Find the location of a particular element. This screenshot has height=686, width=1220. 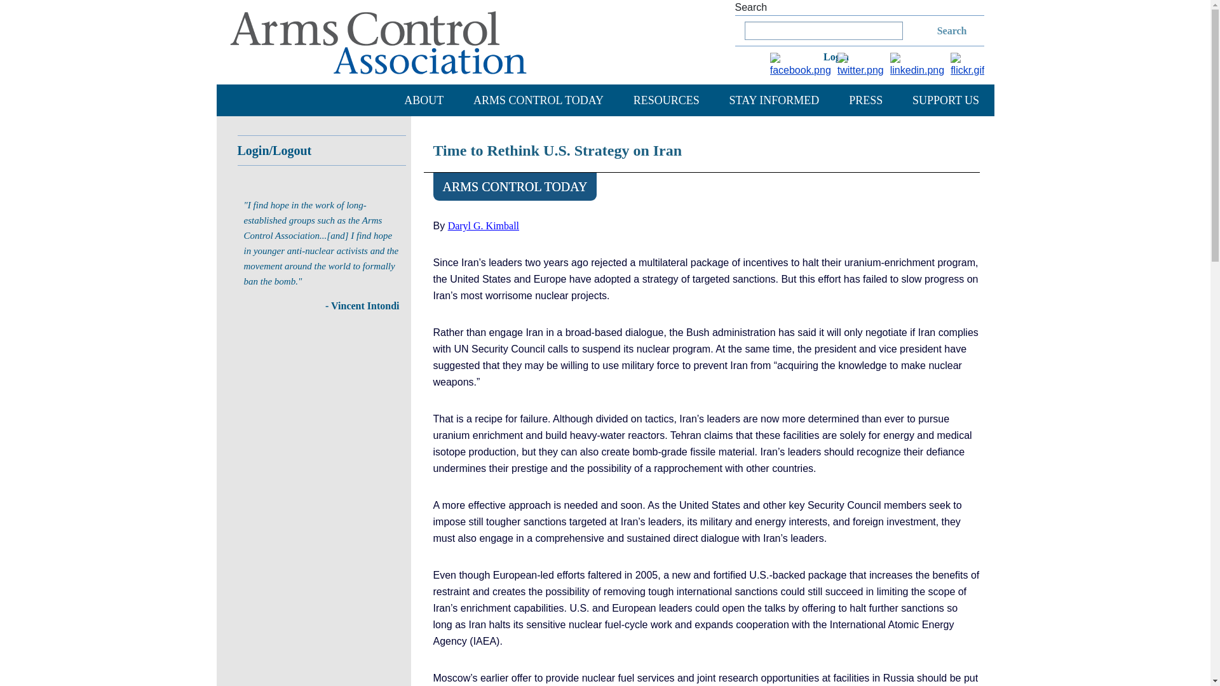

STAY INFORMED is located at coordinates (774, 100).